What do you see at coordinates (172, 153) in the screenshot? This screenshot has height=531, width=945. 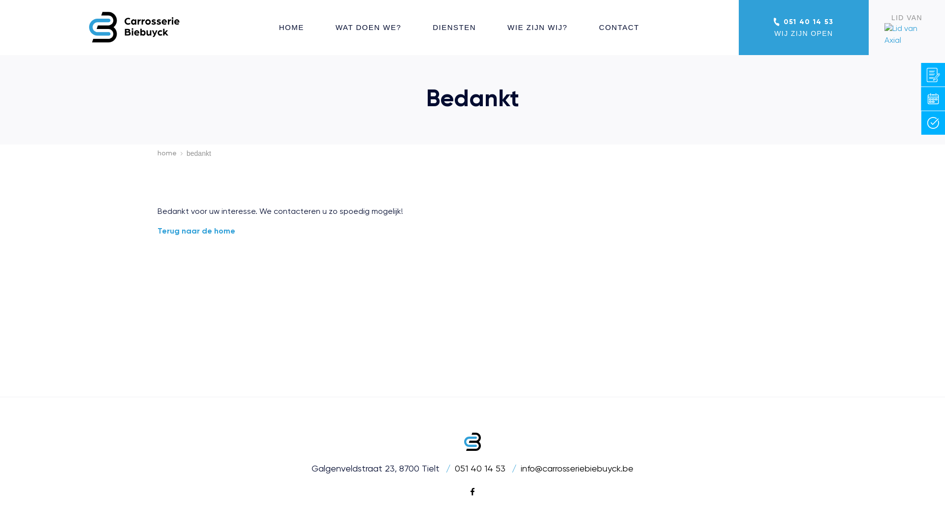 I see `home` at bounding box center [172, 153].